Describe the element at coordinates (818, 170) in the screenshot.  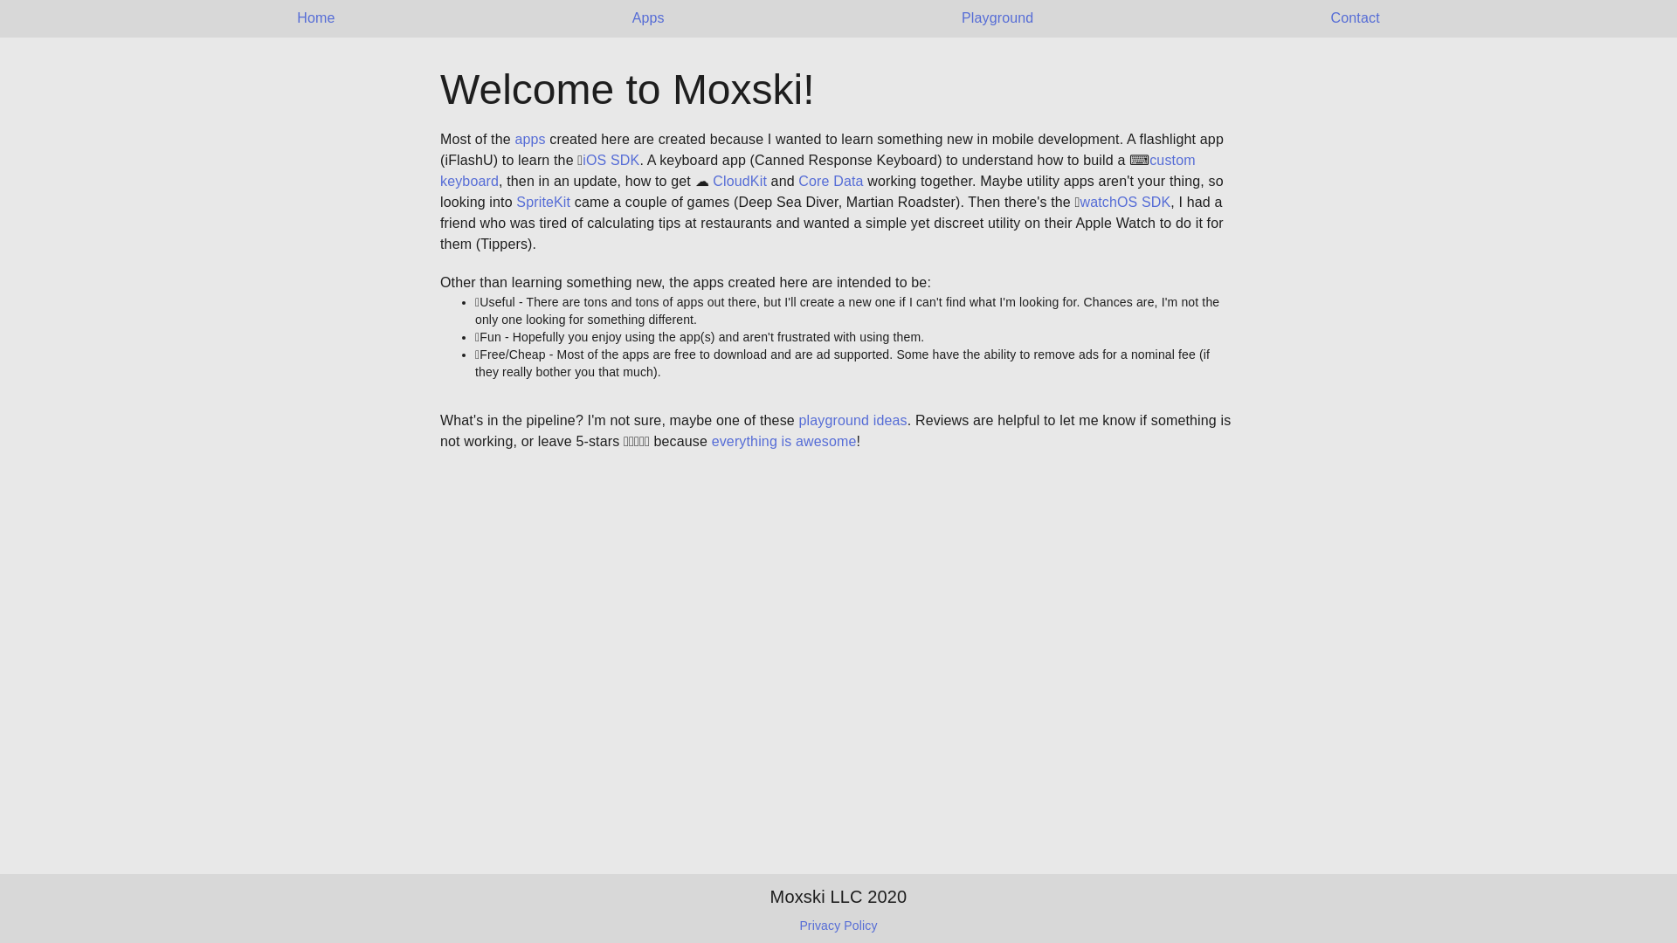
I see `custom keyboard` at that location.